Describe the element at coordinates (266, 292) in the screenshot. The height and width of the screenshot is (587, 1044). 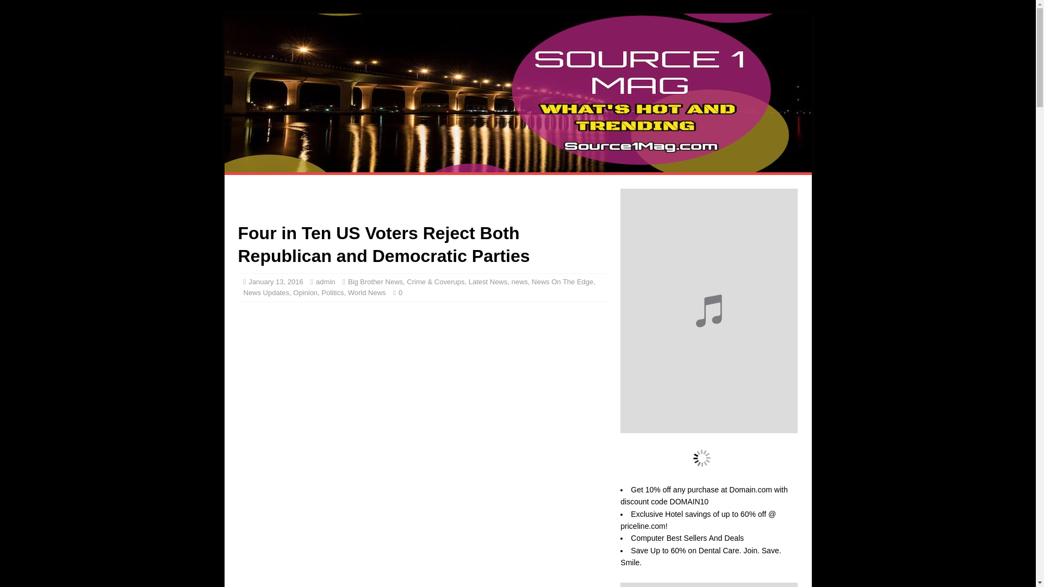
I see `News Updates` at that location.